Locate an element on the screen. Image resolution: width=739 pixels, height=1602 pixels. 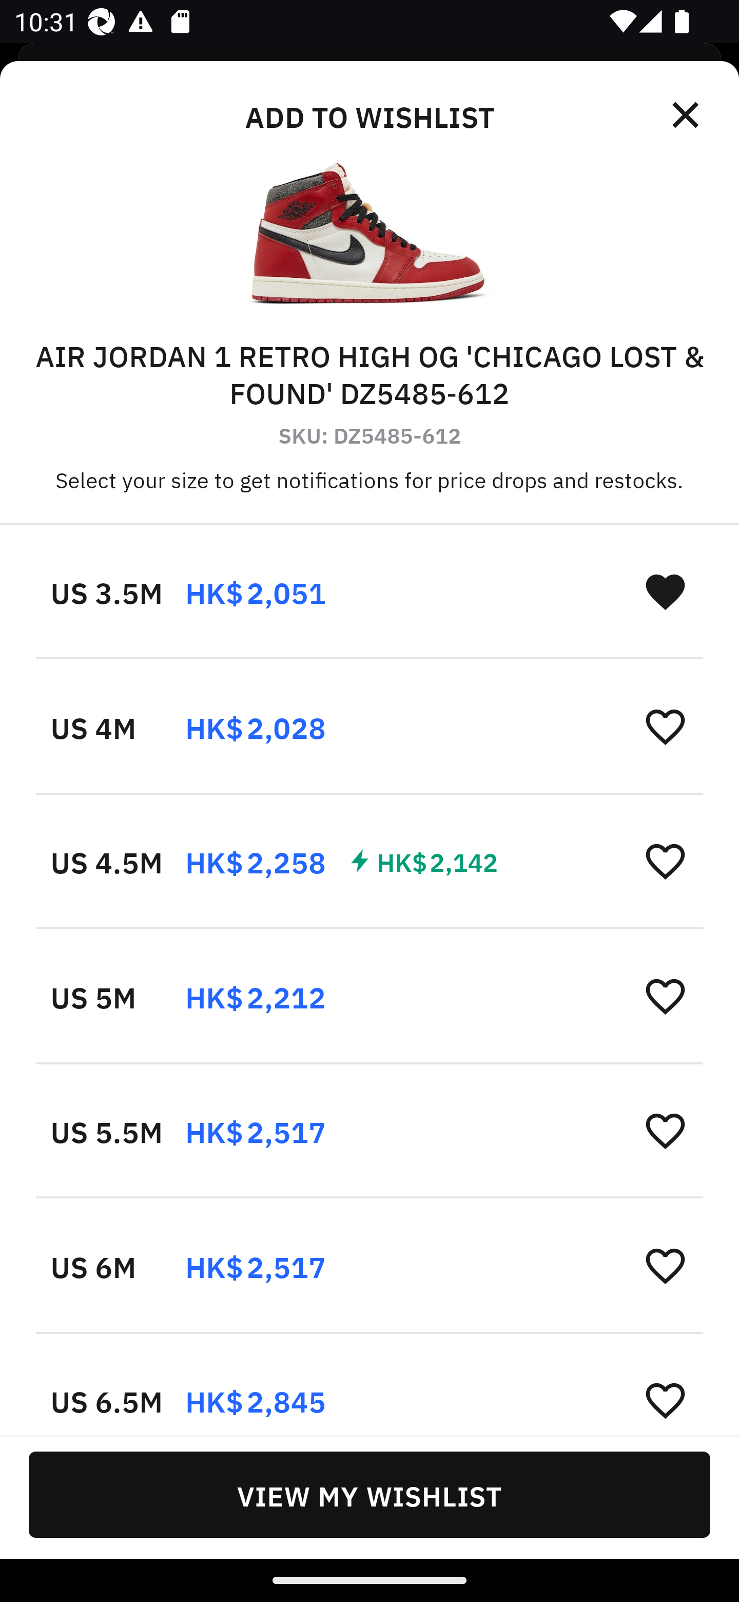
󰋕 is located at coordinates (665, 861).